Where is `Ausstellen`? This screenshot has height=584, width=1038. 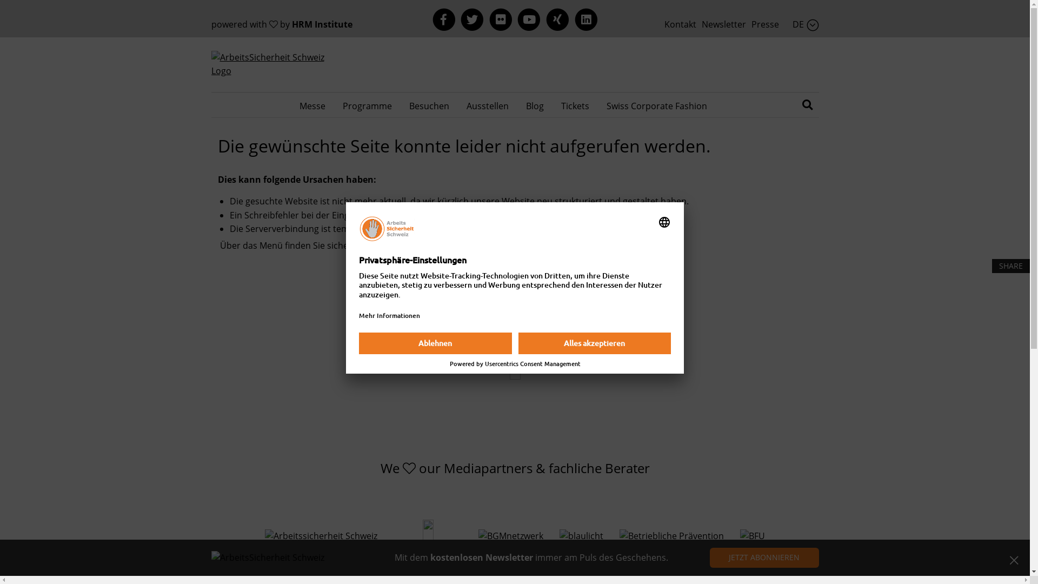 Ausstellen is located at coordinates (488, 105).